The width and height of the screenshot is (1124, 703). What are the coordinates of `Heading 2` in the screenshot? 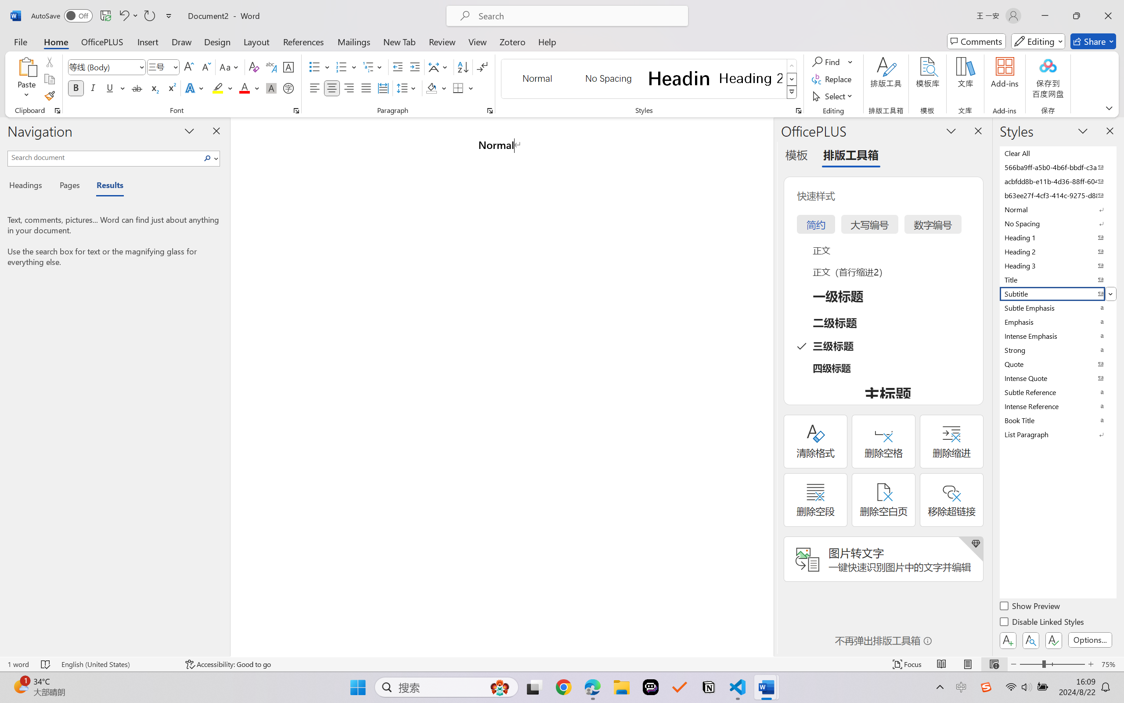 It's located at (751, 78).